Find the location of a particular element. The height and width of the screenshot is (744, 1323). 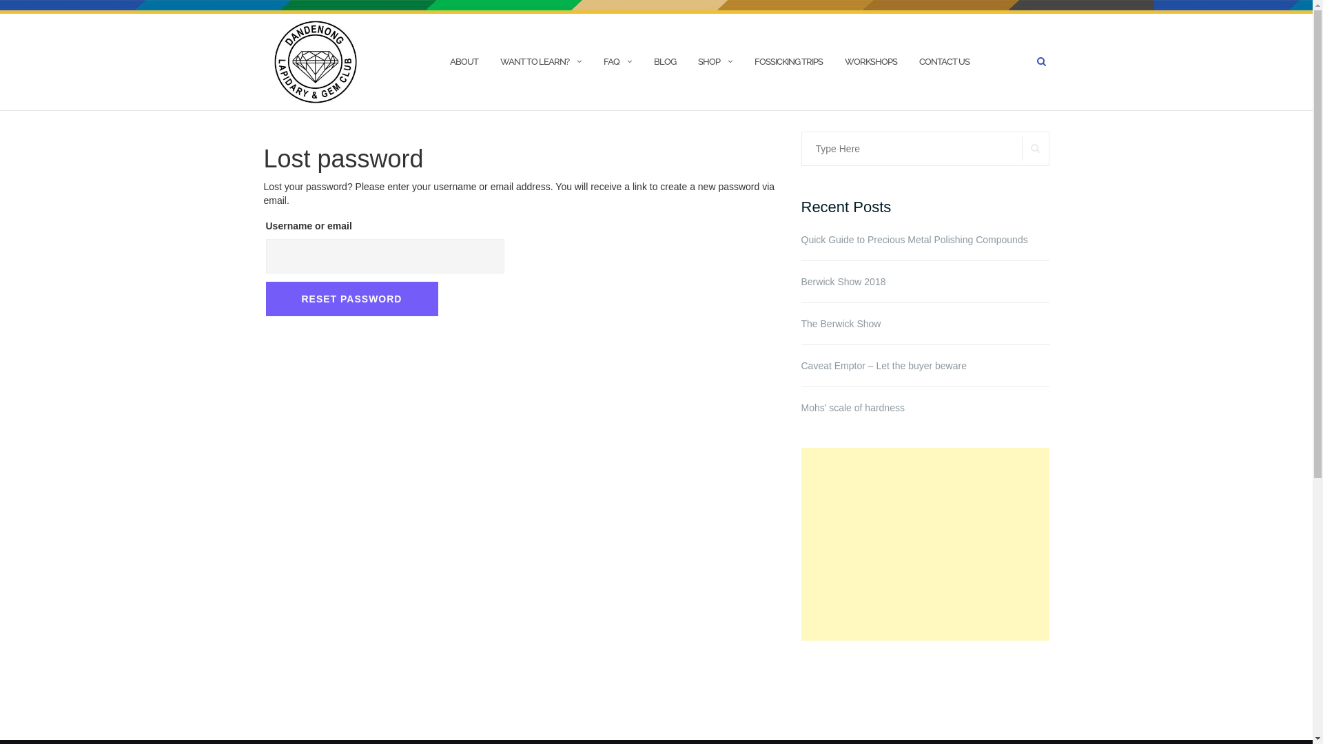

Advertisement is located at coordinates (925, 544).